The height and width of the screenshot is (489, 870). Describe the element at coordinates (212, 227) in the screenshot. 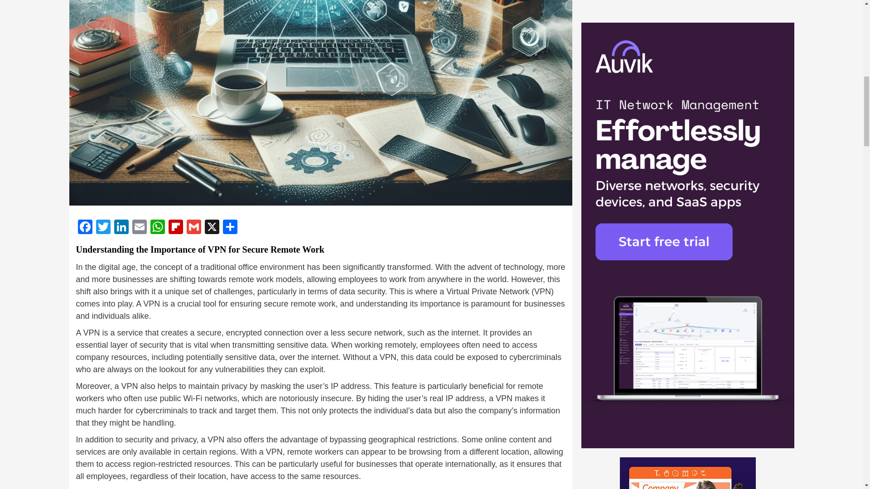

I see `X` at that location.